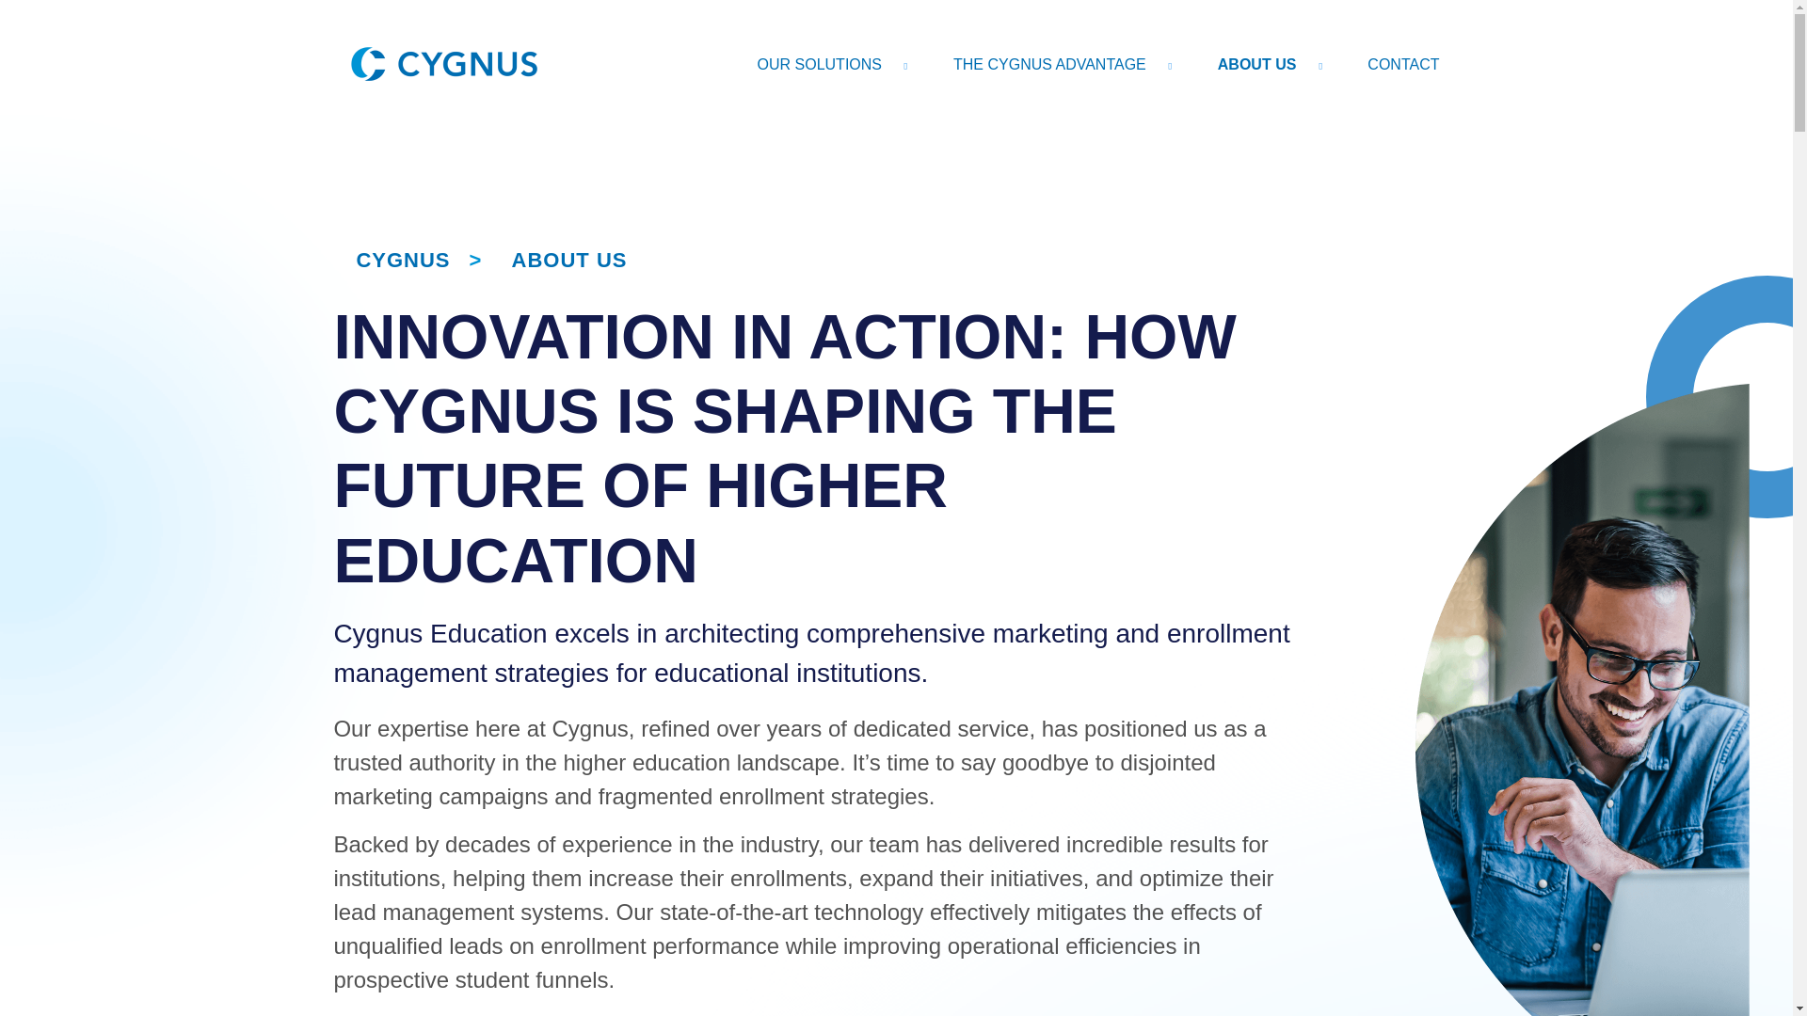 The image size is (1807, 1016). Describe the element at coordinates (1402, 62) in the screenshot. I see `CONTACT` at that location.